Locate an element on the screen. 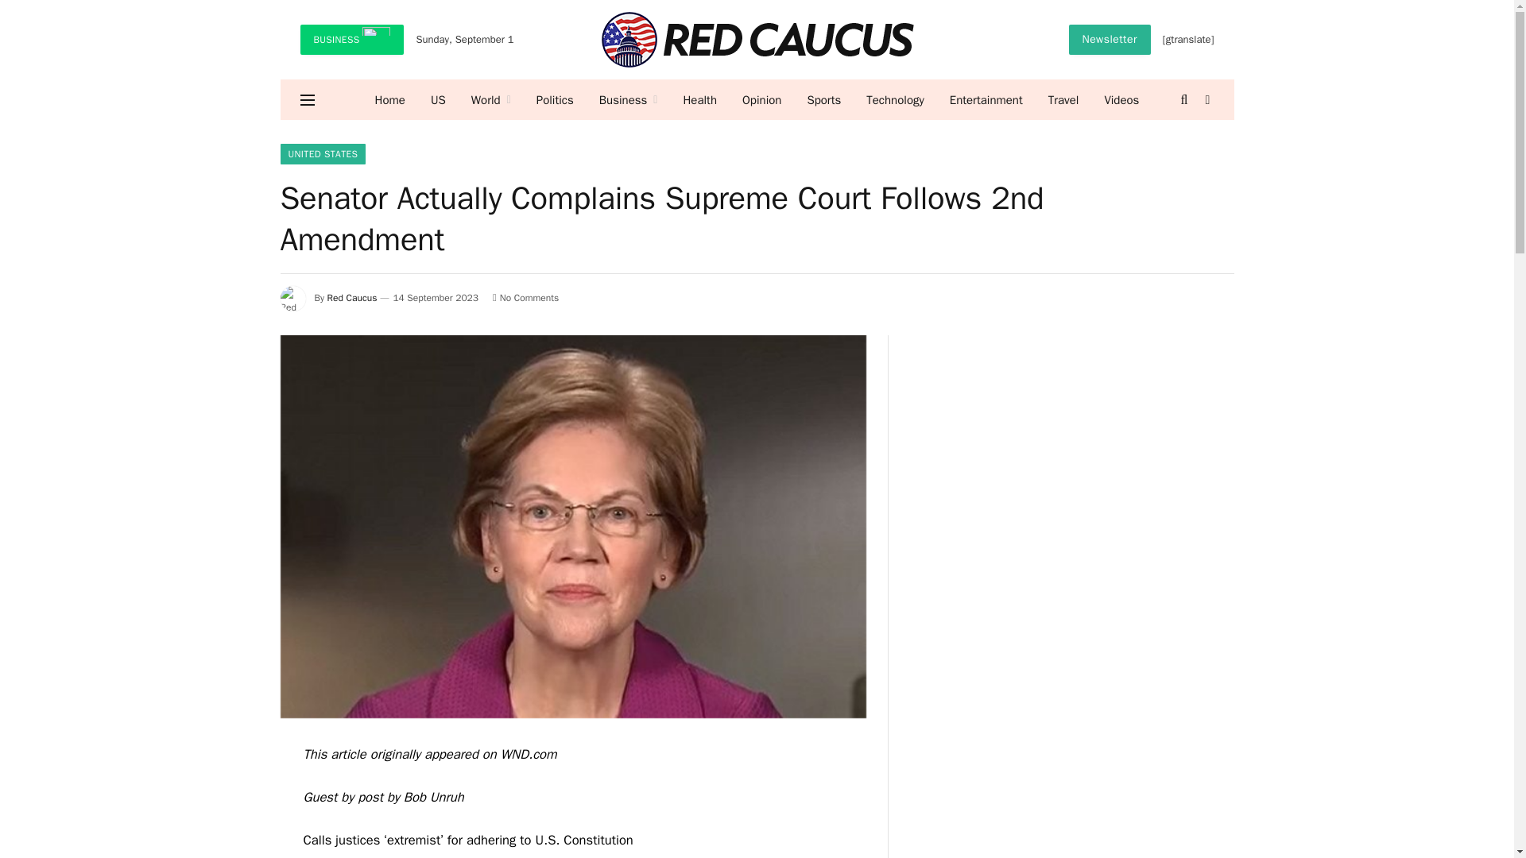 Image resolution: width=1526 pixels, height=858 pixels. Newsletter is located at coordinates (1110, 40).